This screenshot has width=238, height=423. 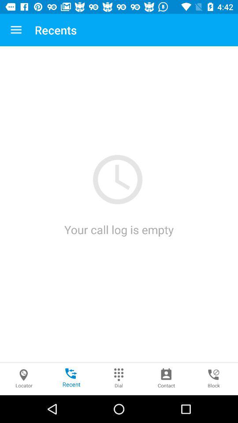 What do you see at coordinates (16, 30) in the screenshot?
I see `turn off item next to the recents item` at bounding box center [16, 30].